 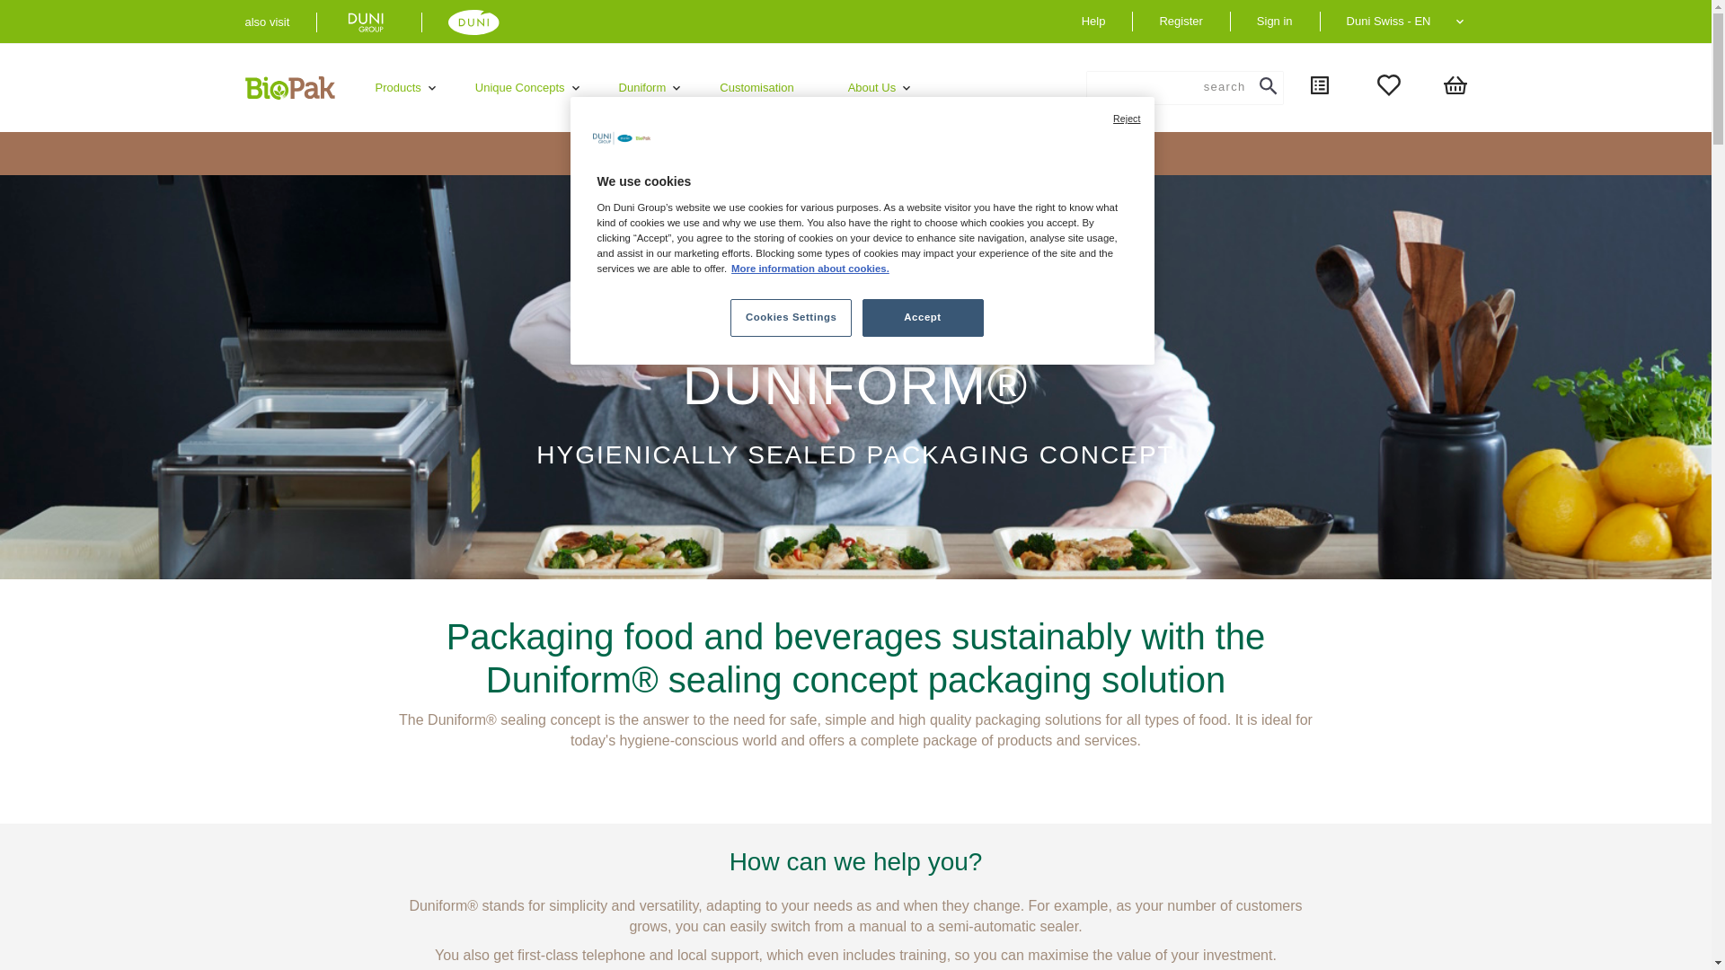 I want to click on Register, so click(x=1181, y=21).